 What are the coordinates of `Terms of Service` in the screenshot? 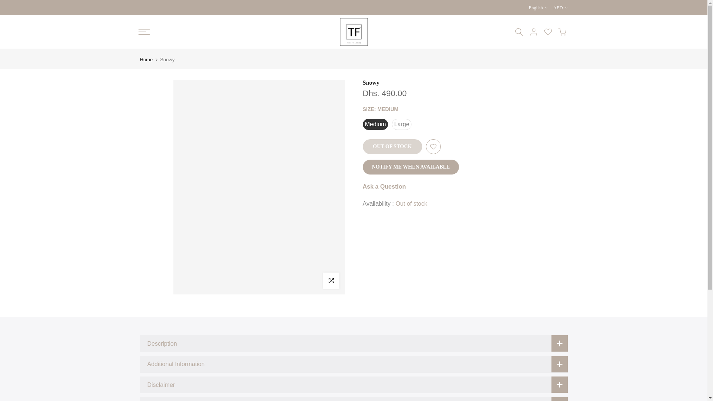 It's located at (171, 292).